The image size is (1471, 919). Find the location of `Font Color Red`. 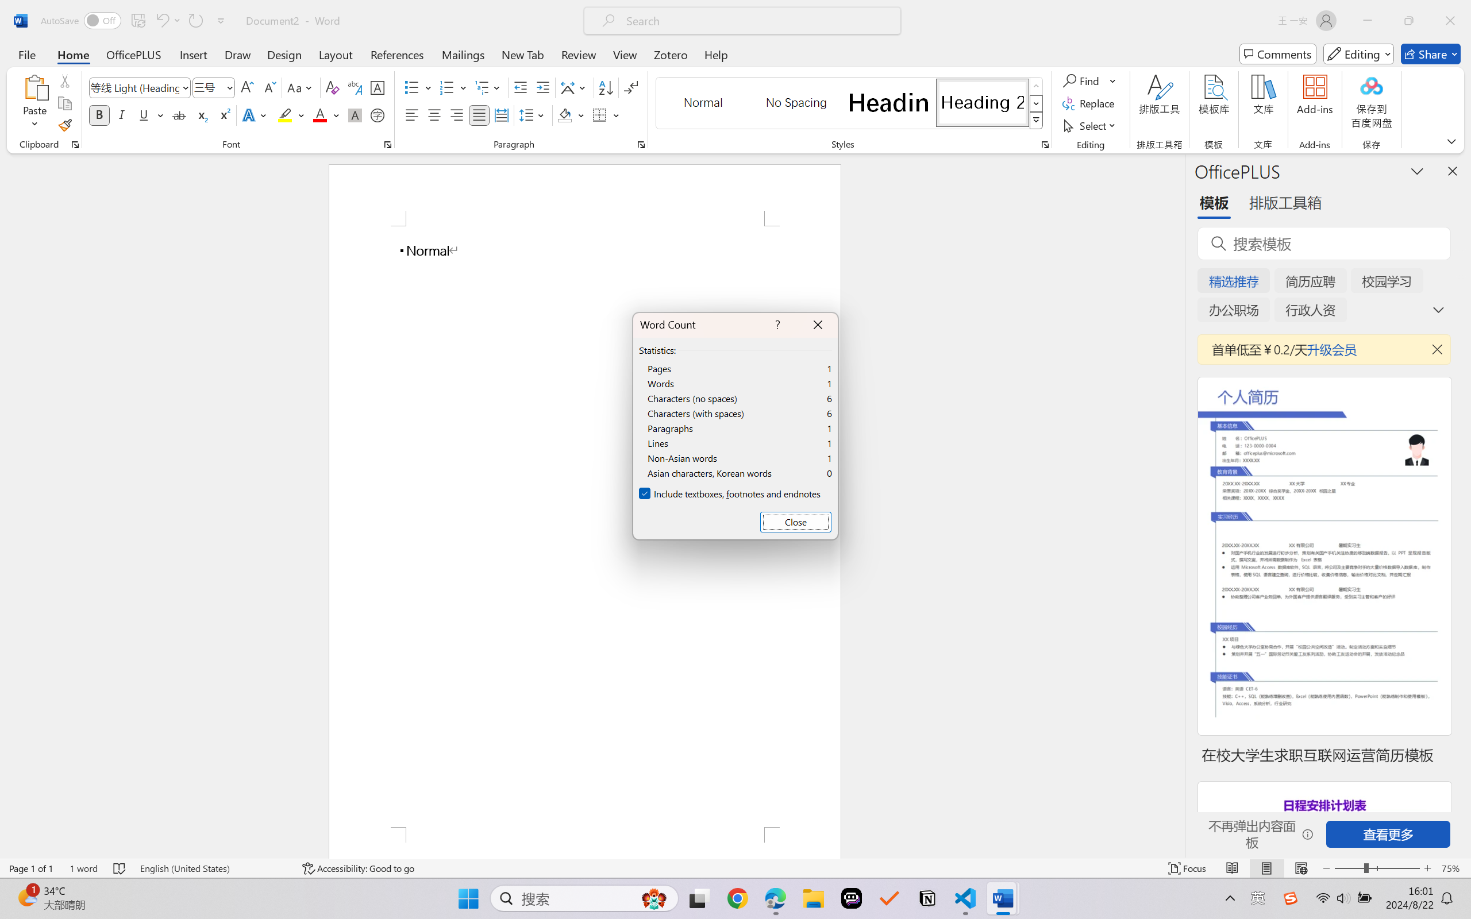

Font Color Red is located at coordinates (321, 115).